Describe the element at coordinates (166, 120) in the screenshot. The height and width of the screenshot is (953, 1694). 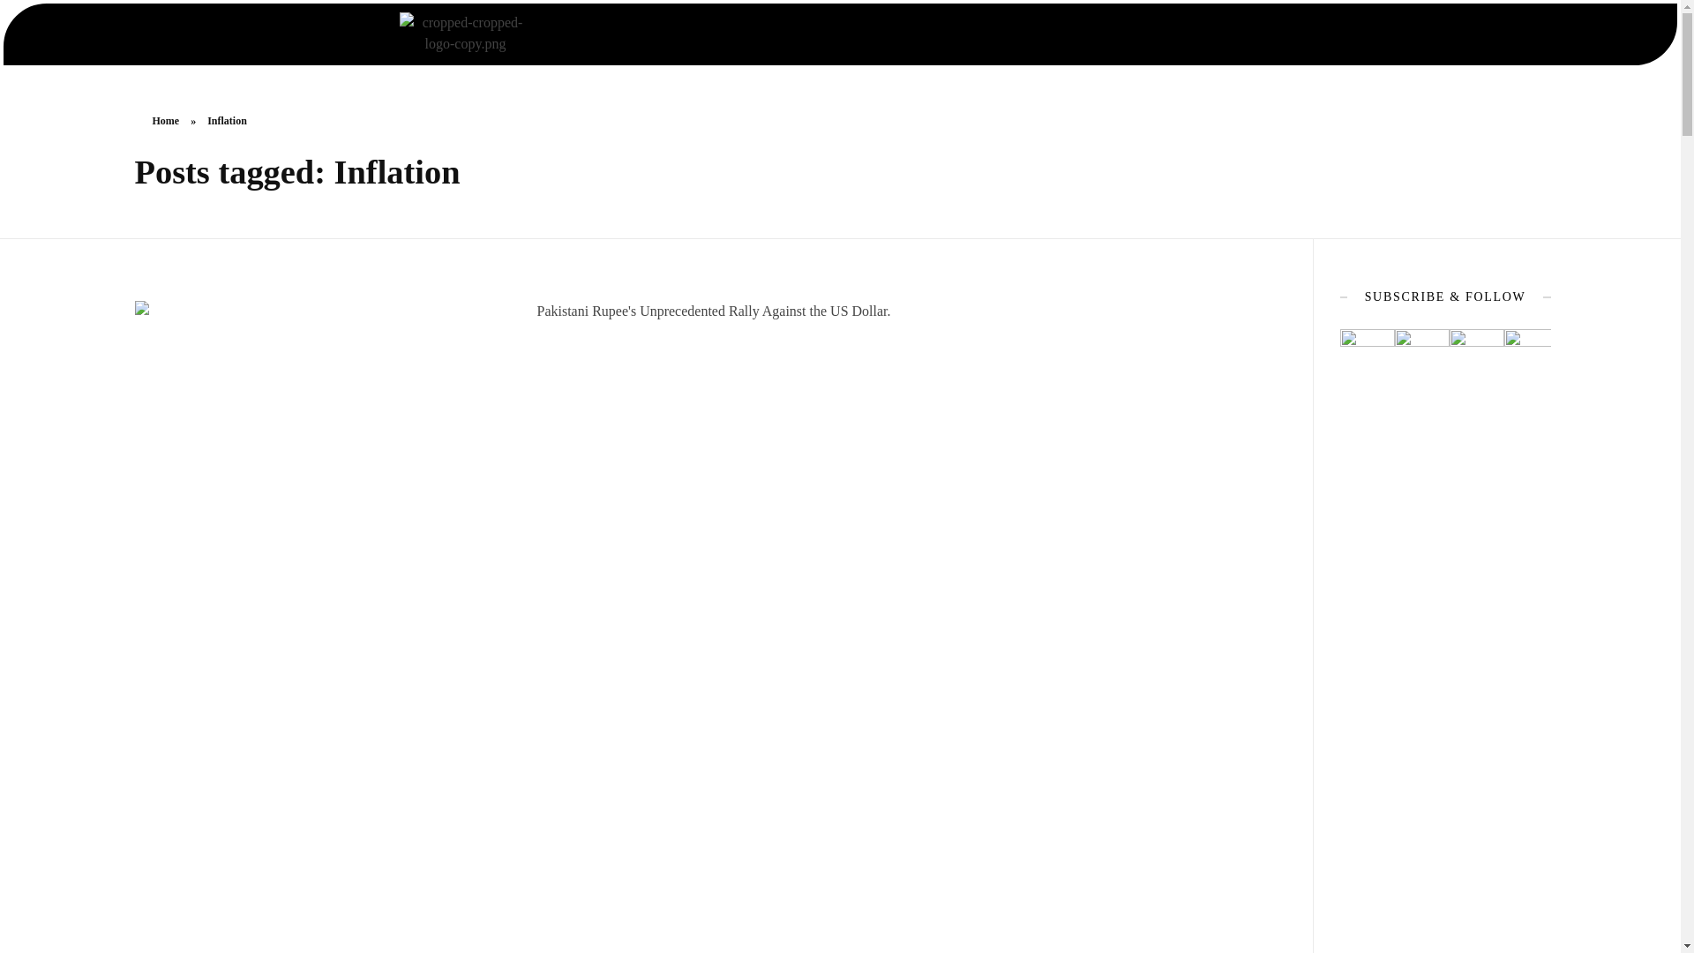
I see `Home` at that location.